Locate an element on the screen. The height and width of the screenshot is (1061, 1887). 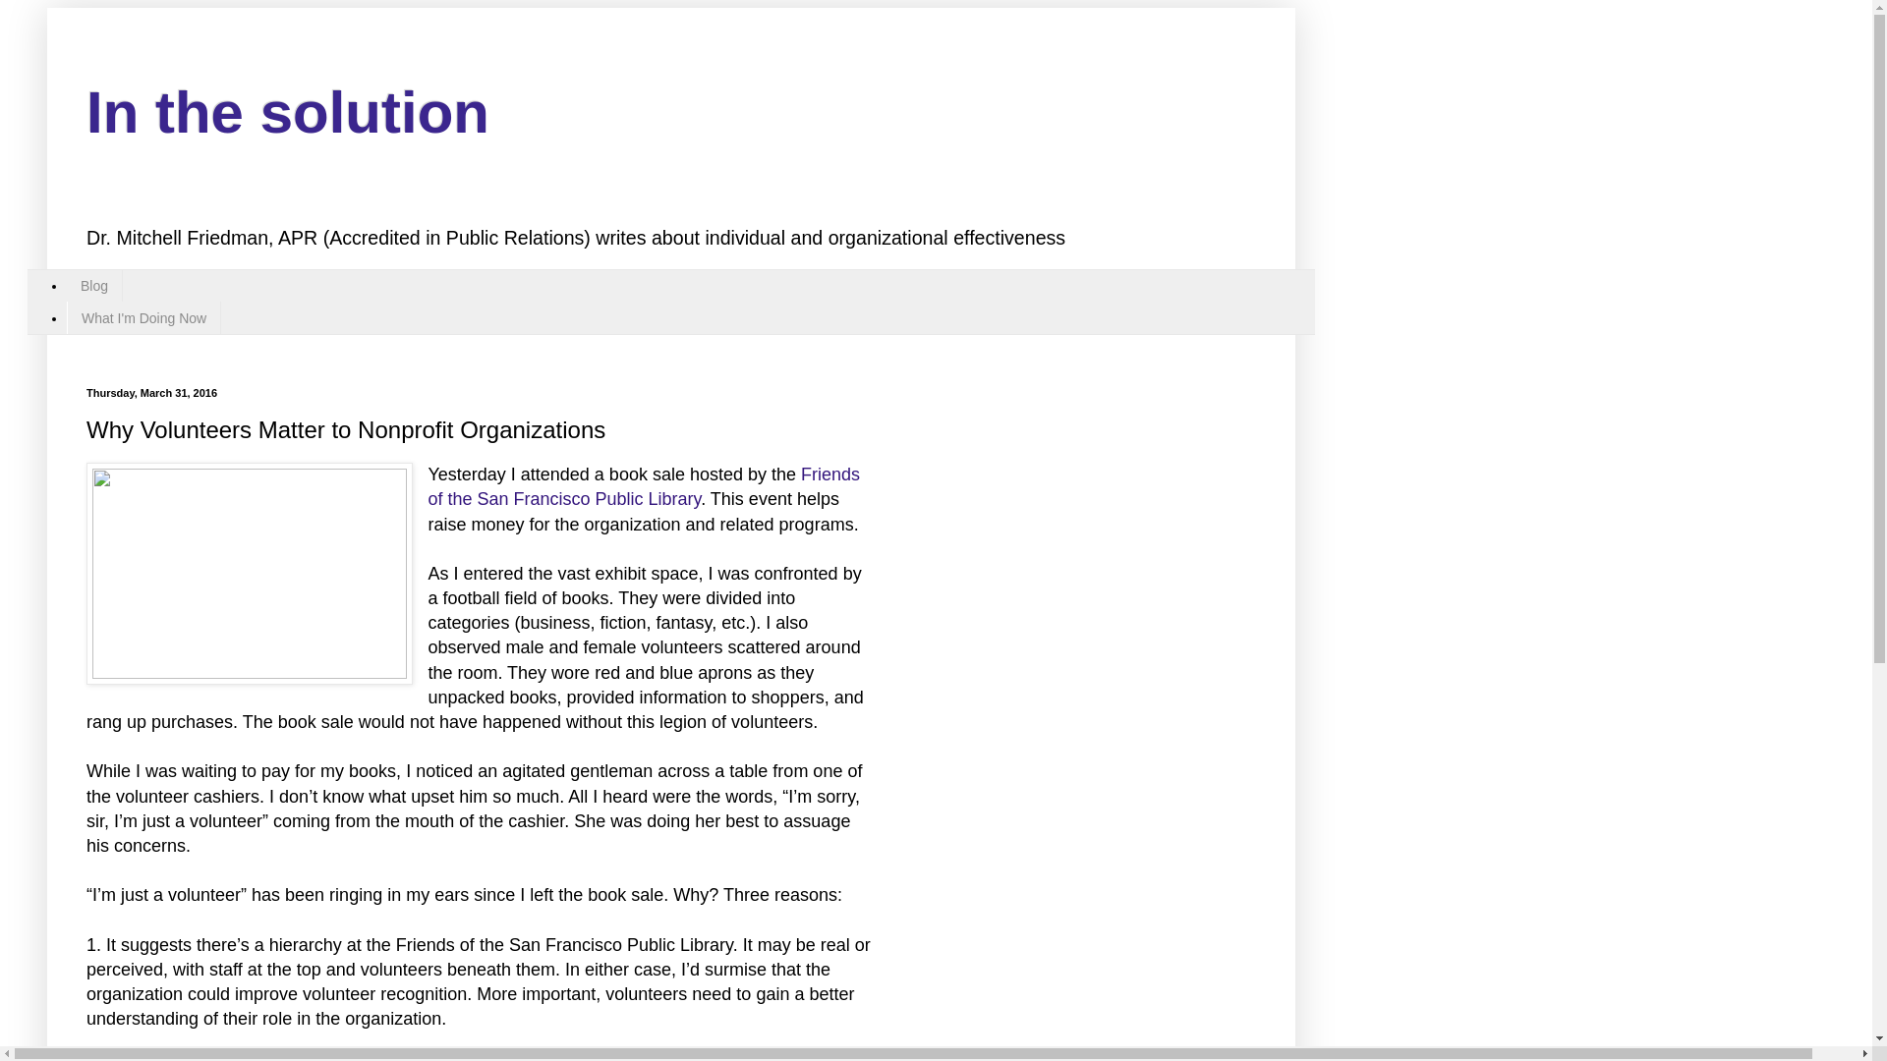
Friends of the San Francisco Public Library is located at coordinates (644, 487).